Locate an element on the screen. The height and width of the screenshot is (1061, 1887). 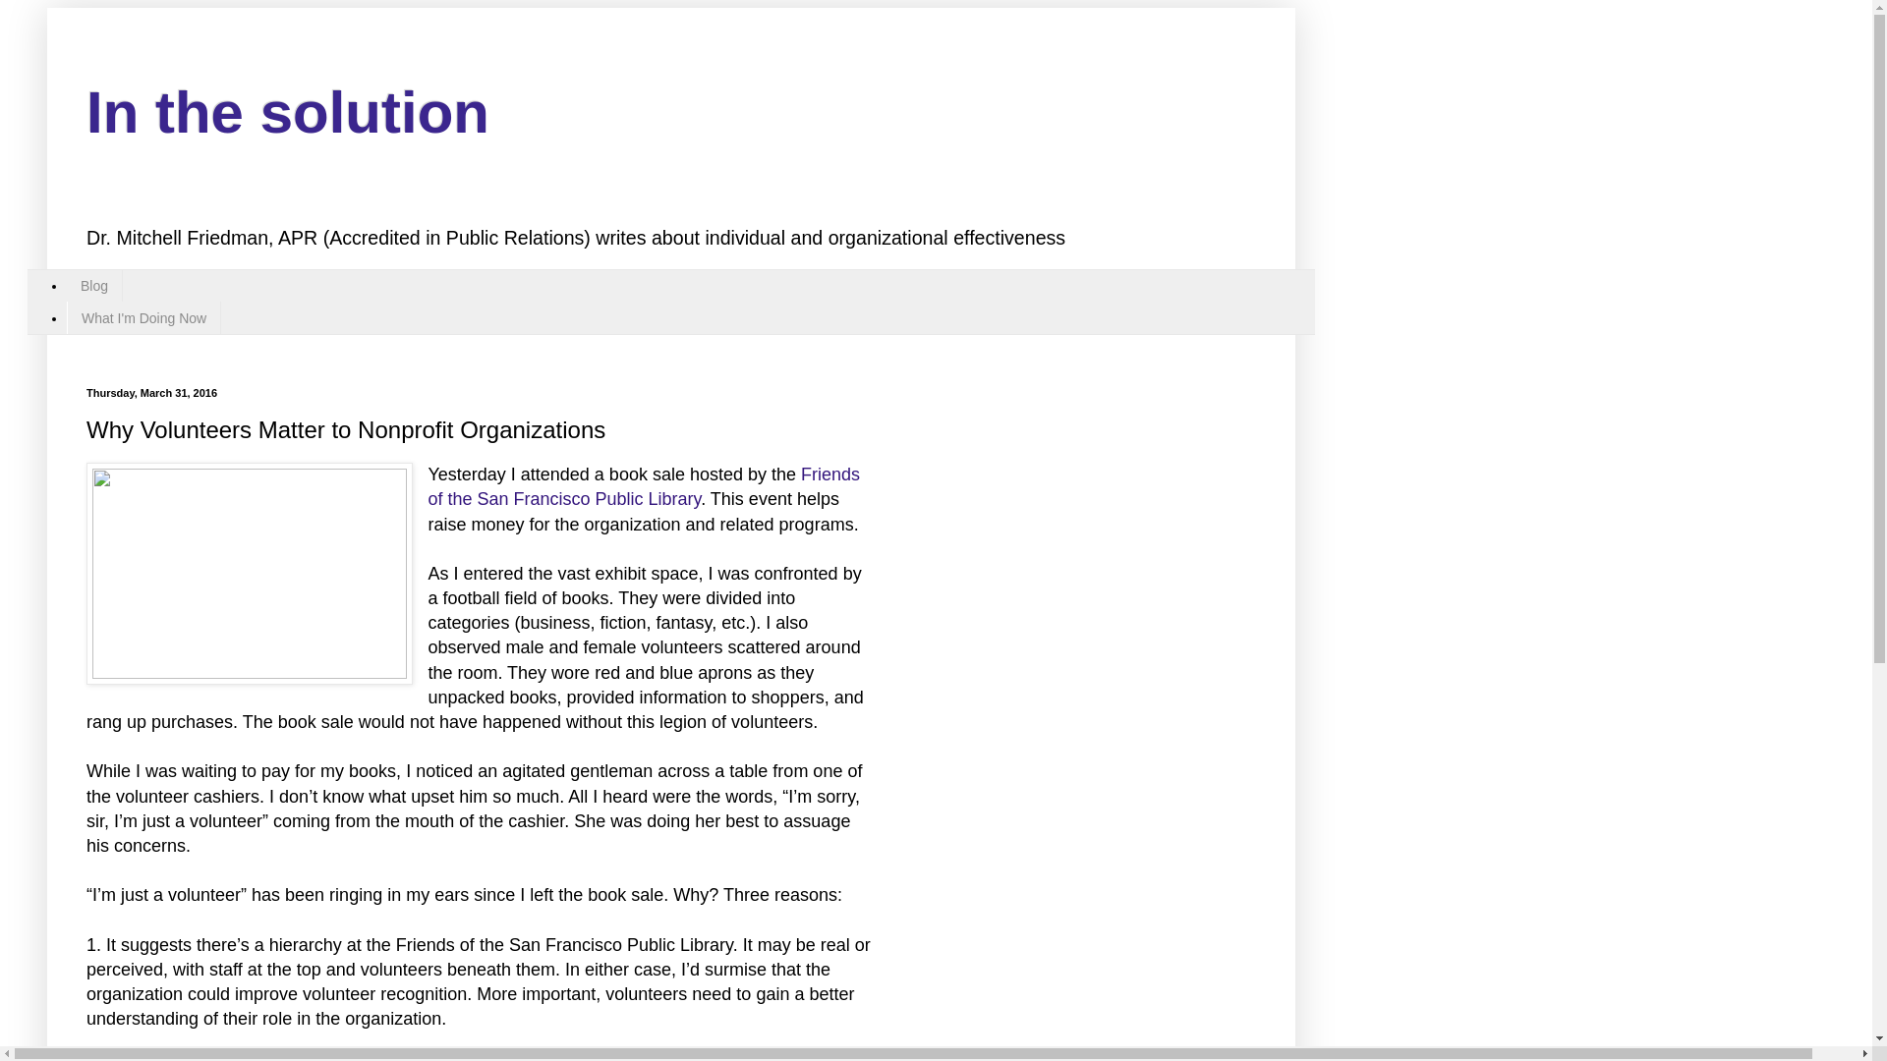
Friends of the San Francisco Public Library is located at coordinates (644, 487).